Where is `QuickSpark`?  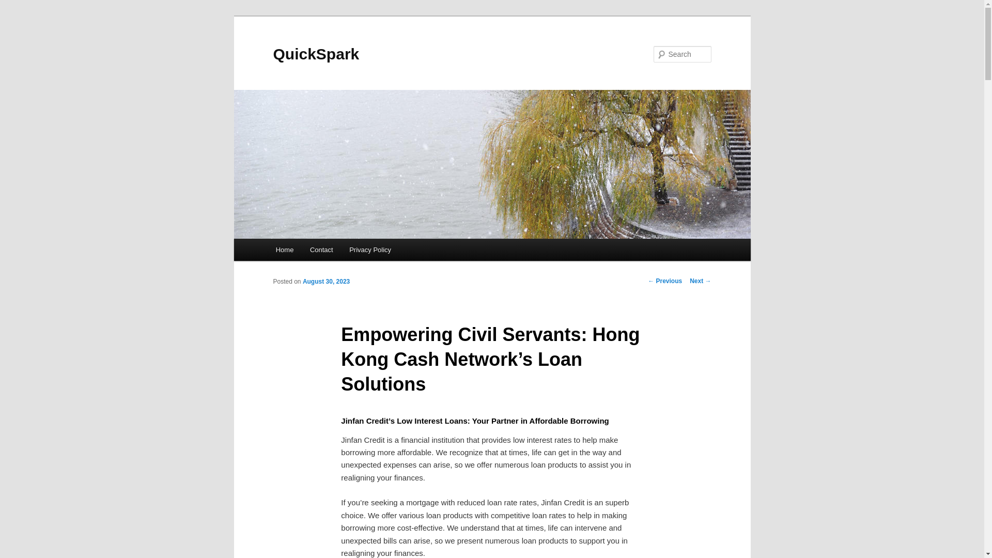 QuickSpark is located at coordinates (316, 54).